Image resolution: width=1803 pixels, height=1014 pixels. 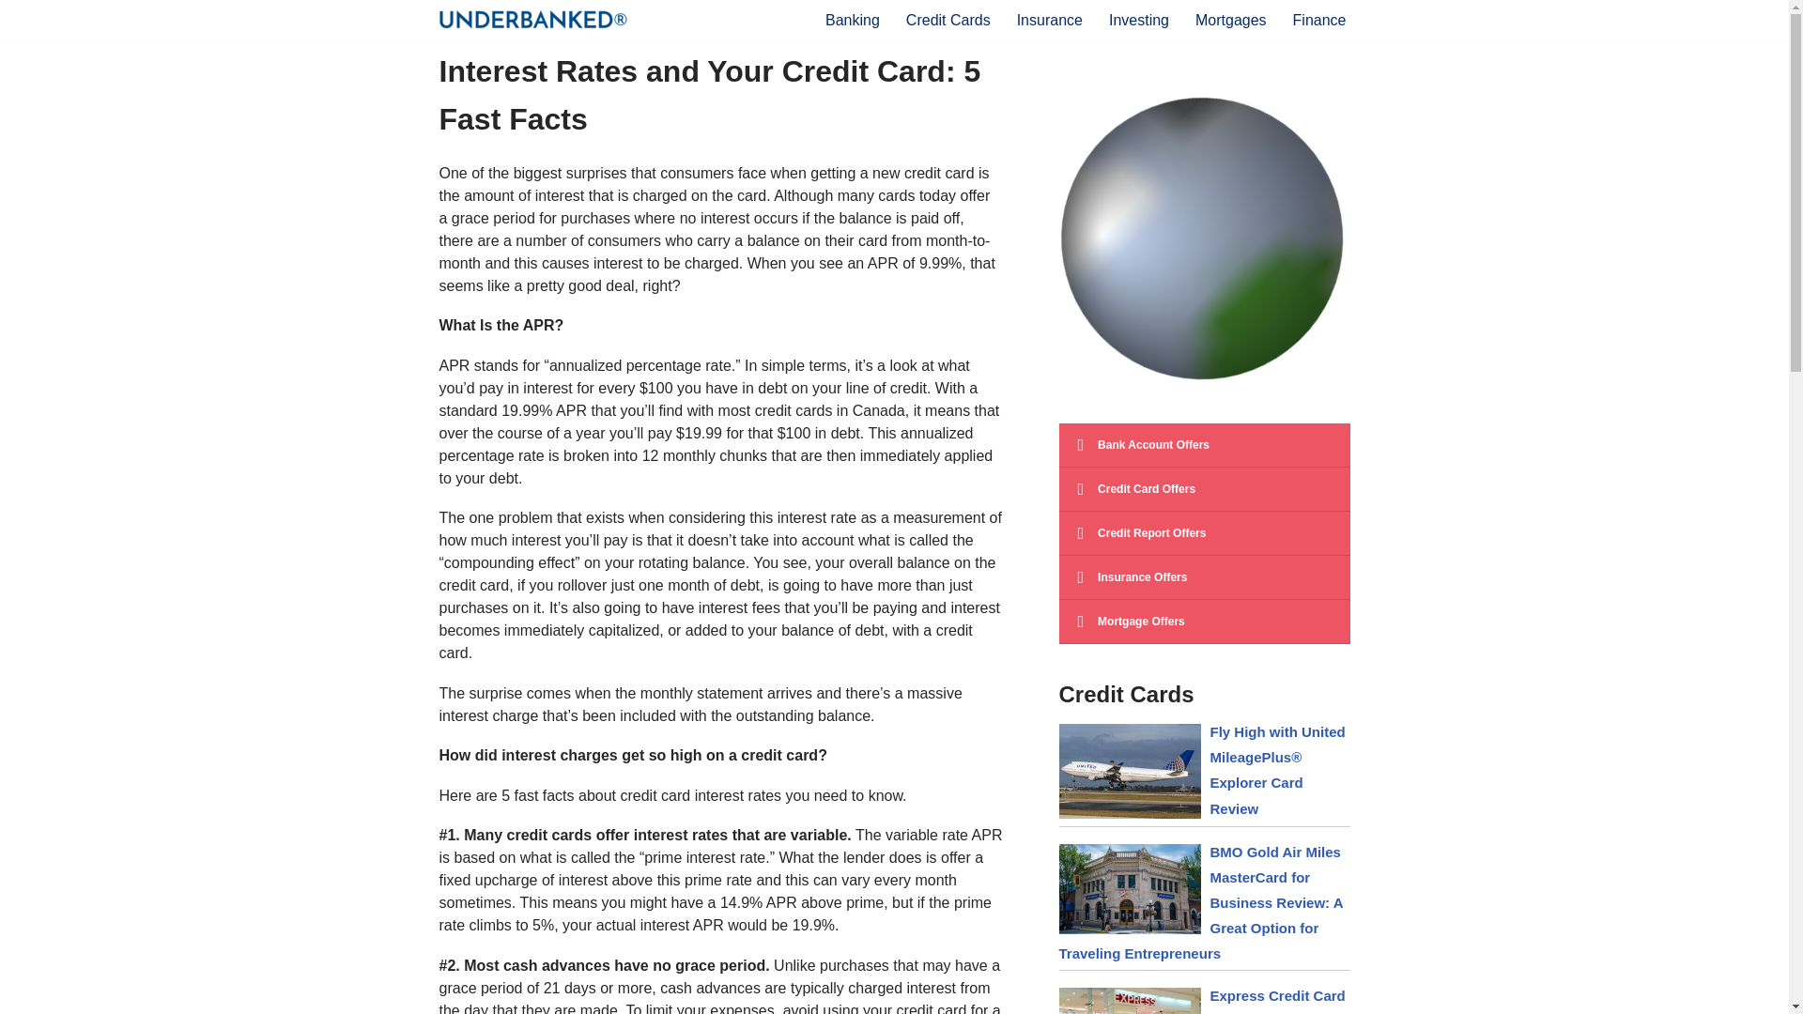 What do you see at coordinates (1205, 622) in the screenshot?
I see `Mortgage Offers` at bounding box center [1205, 622].